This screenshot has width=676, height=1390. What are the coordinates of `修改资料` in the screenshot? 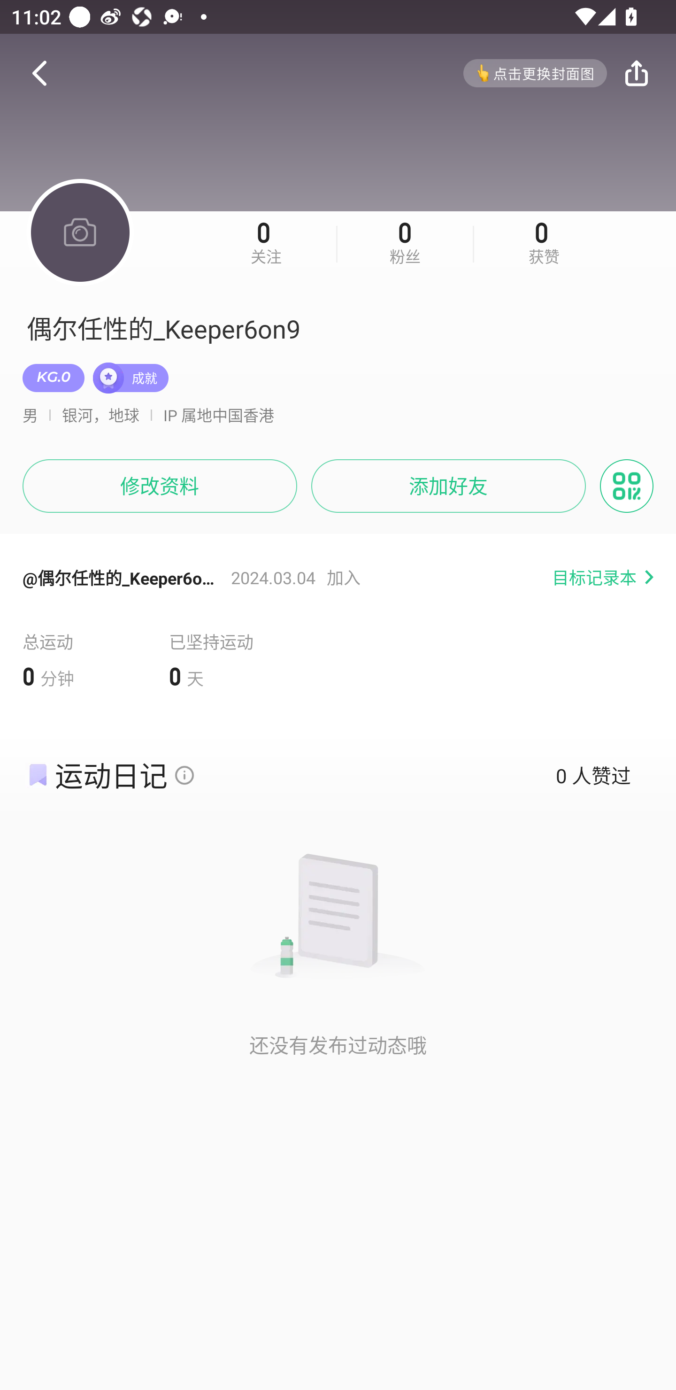 It's located at (160, 486).